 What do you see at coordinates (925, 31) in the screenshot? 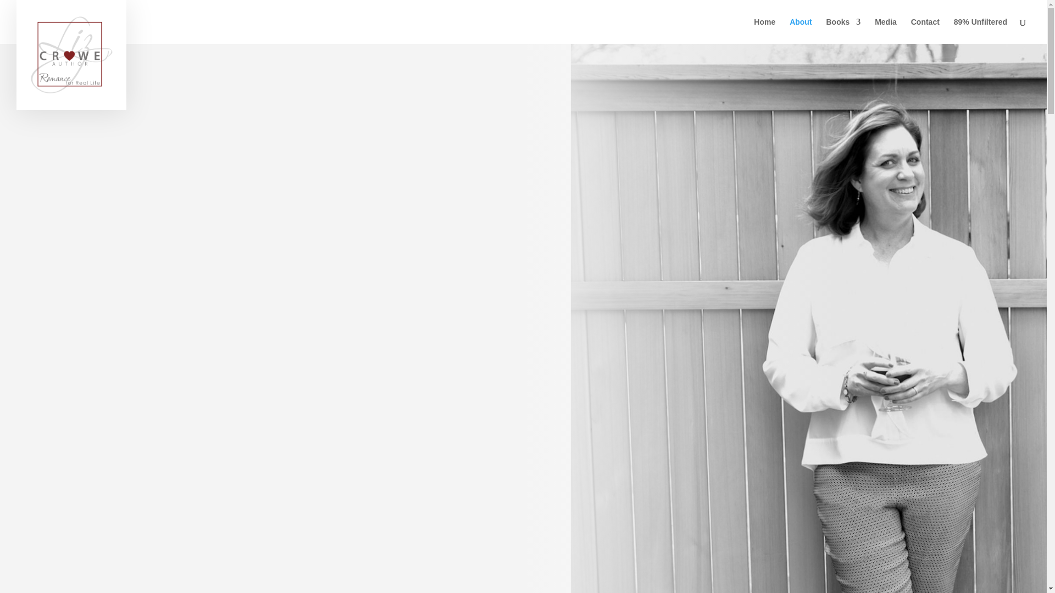
I see `Contact` at bounding box center [925, 31].